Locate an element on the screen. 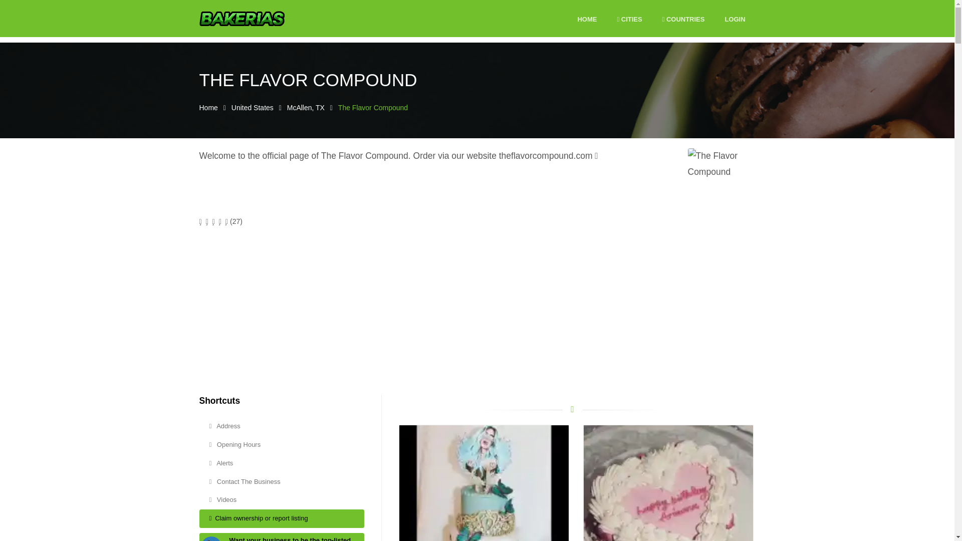  United States is located at coordinates (253, 107).